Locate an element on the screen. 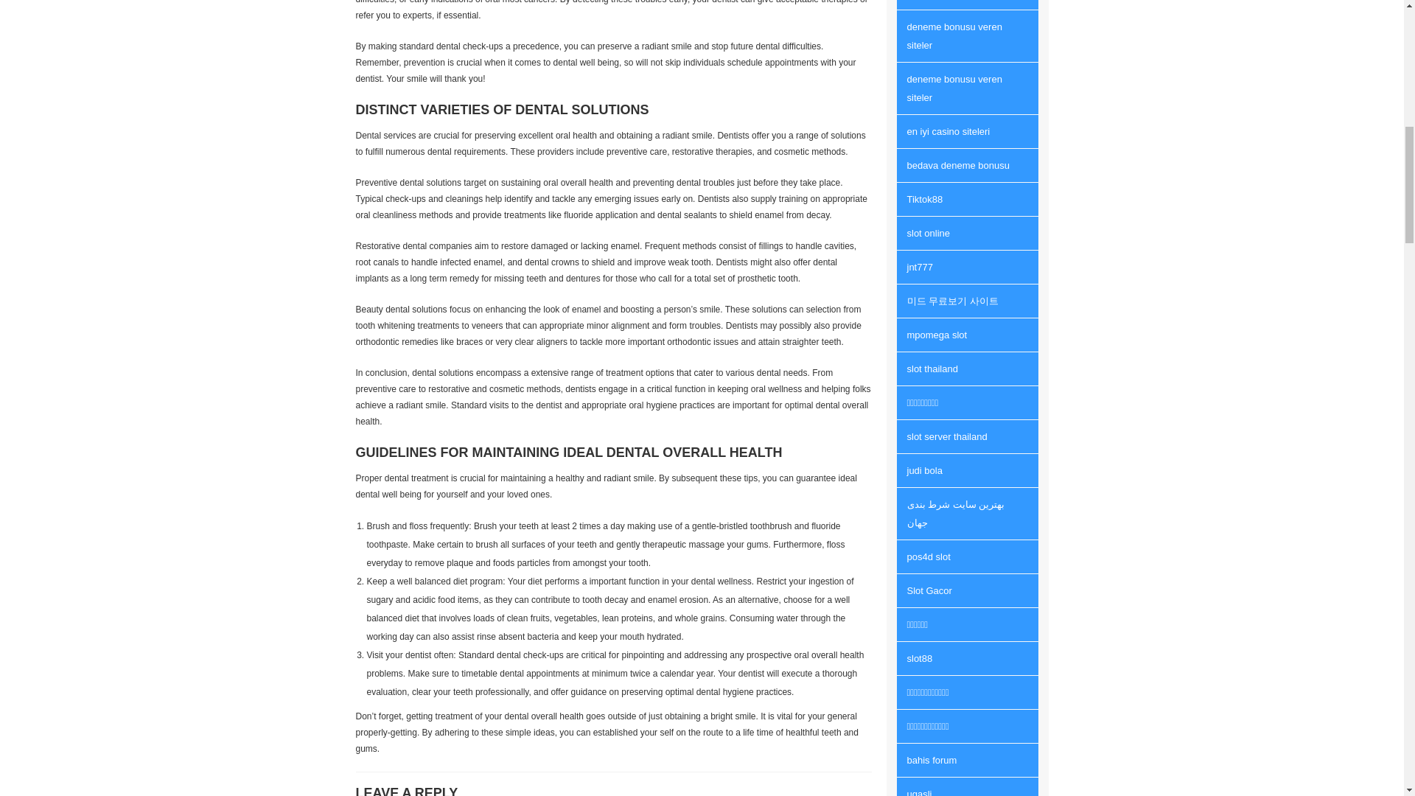 The width and height of the screenshot is (1415, 796). Tiktok88 is located at coordinates (966, 199).